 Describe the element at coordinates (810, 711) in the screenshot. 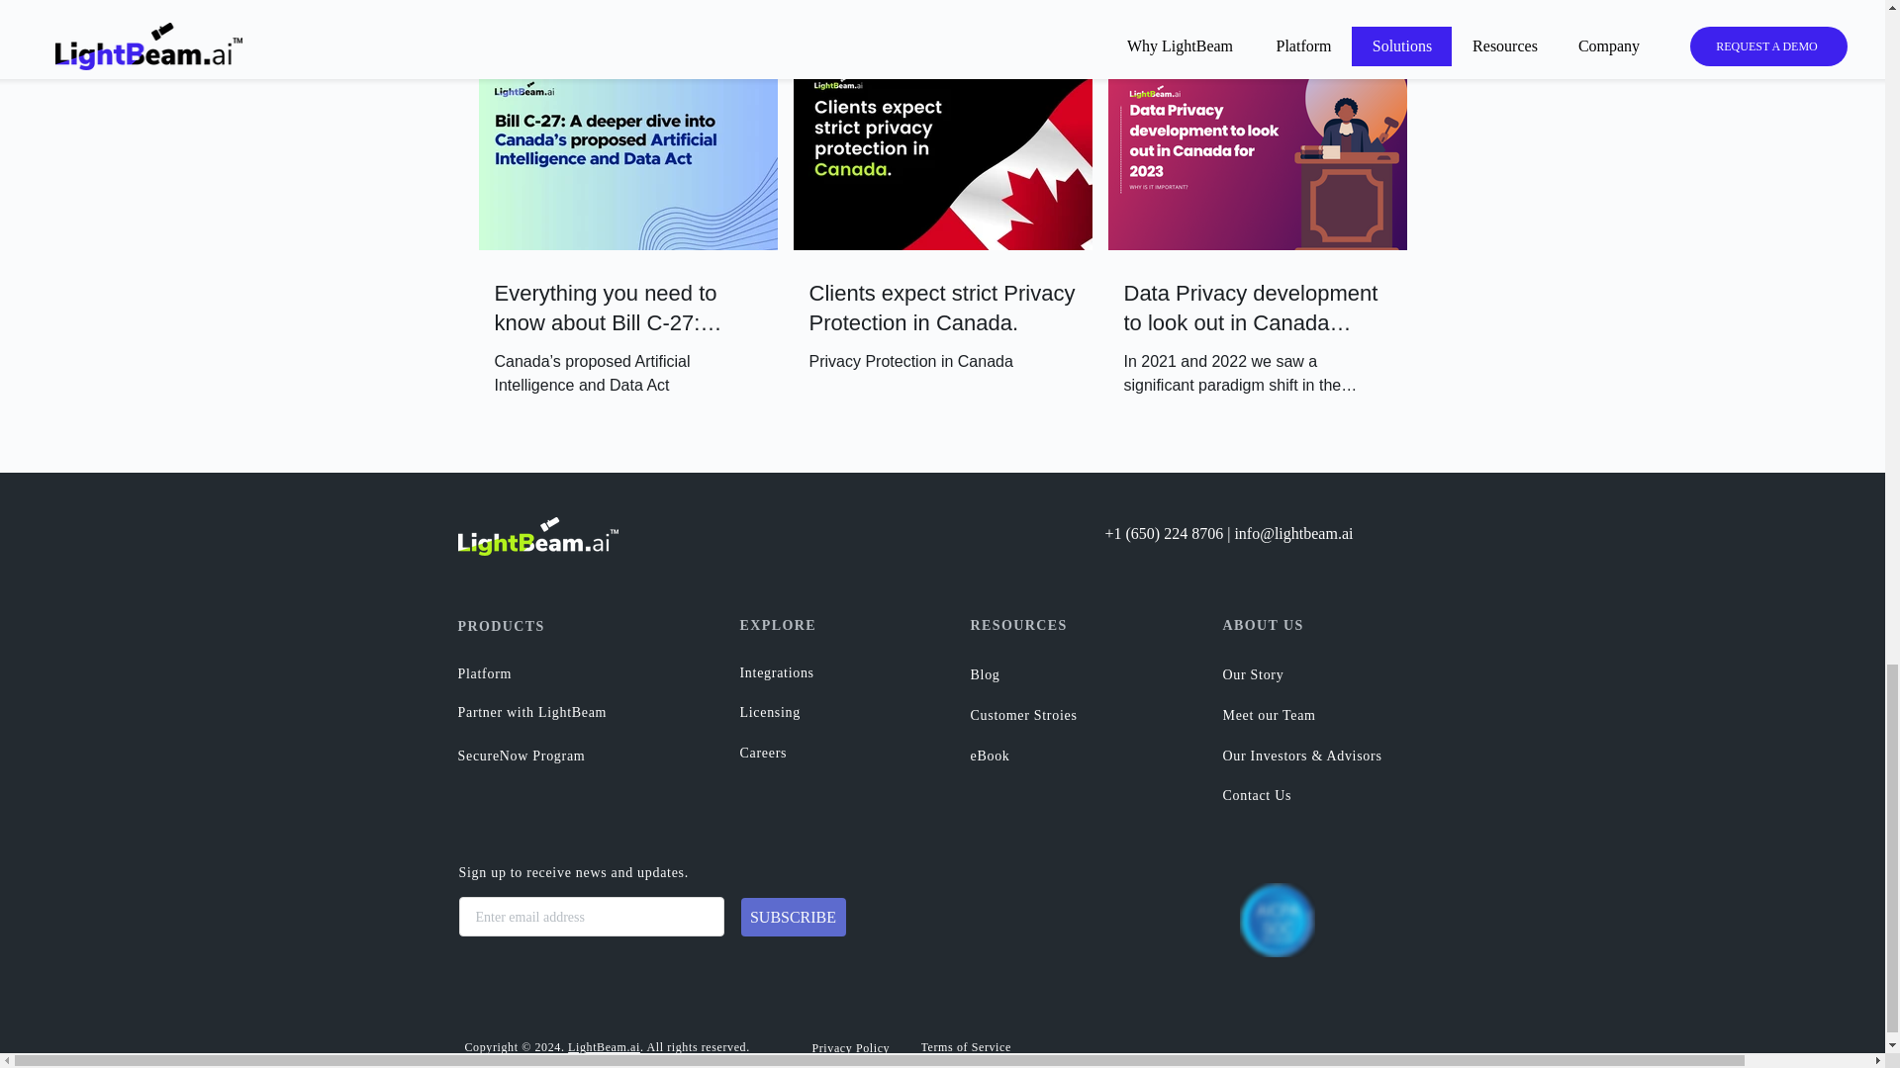

I see `Licensing` at that location.